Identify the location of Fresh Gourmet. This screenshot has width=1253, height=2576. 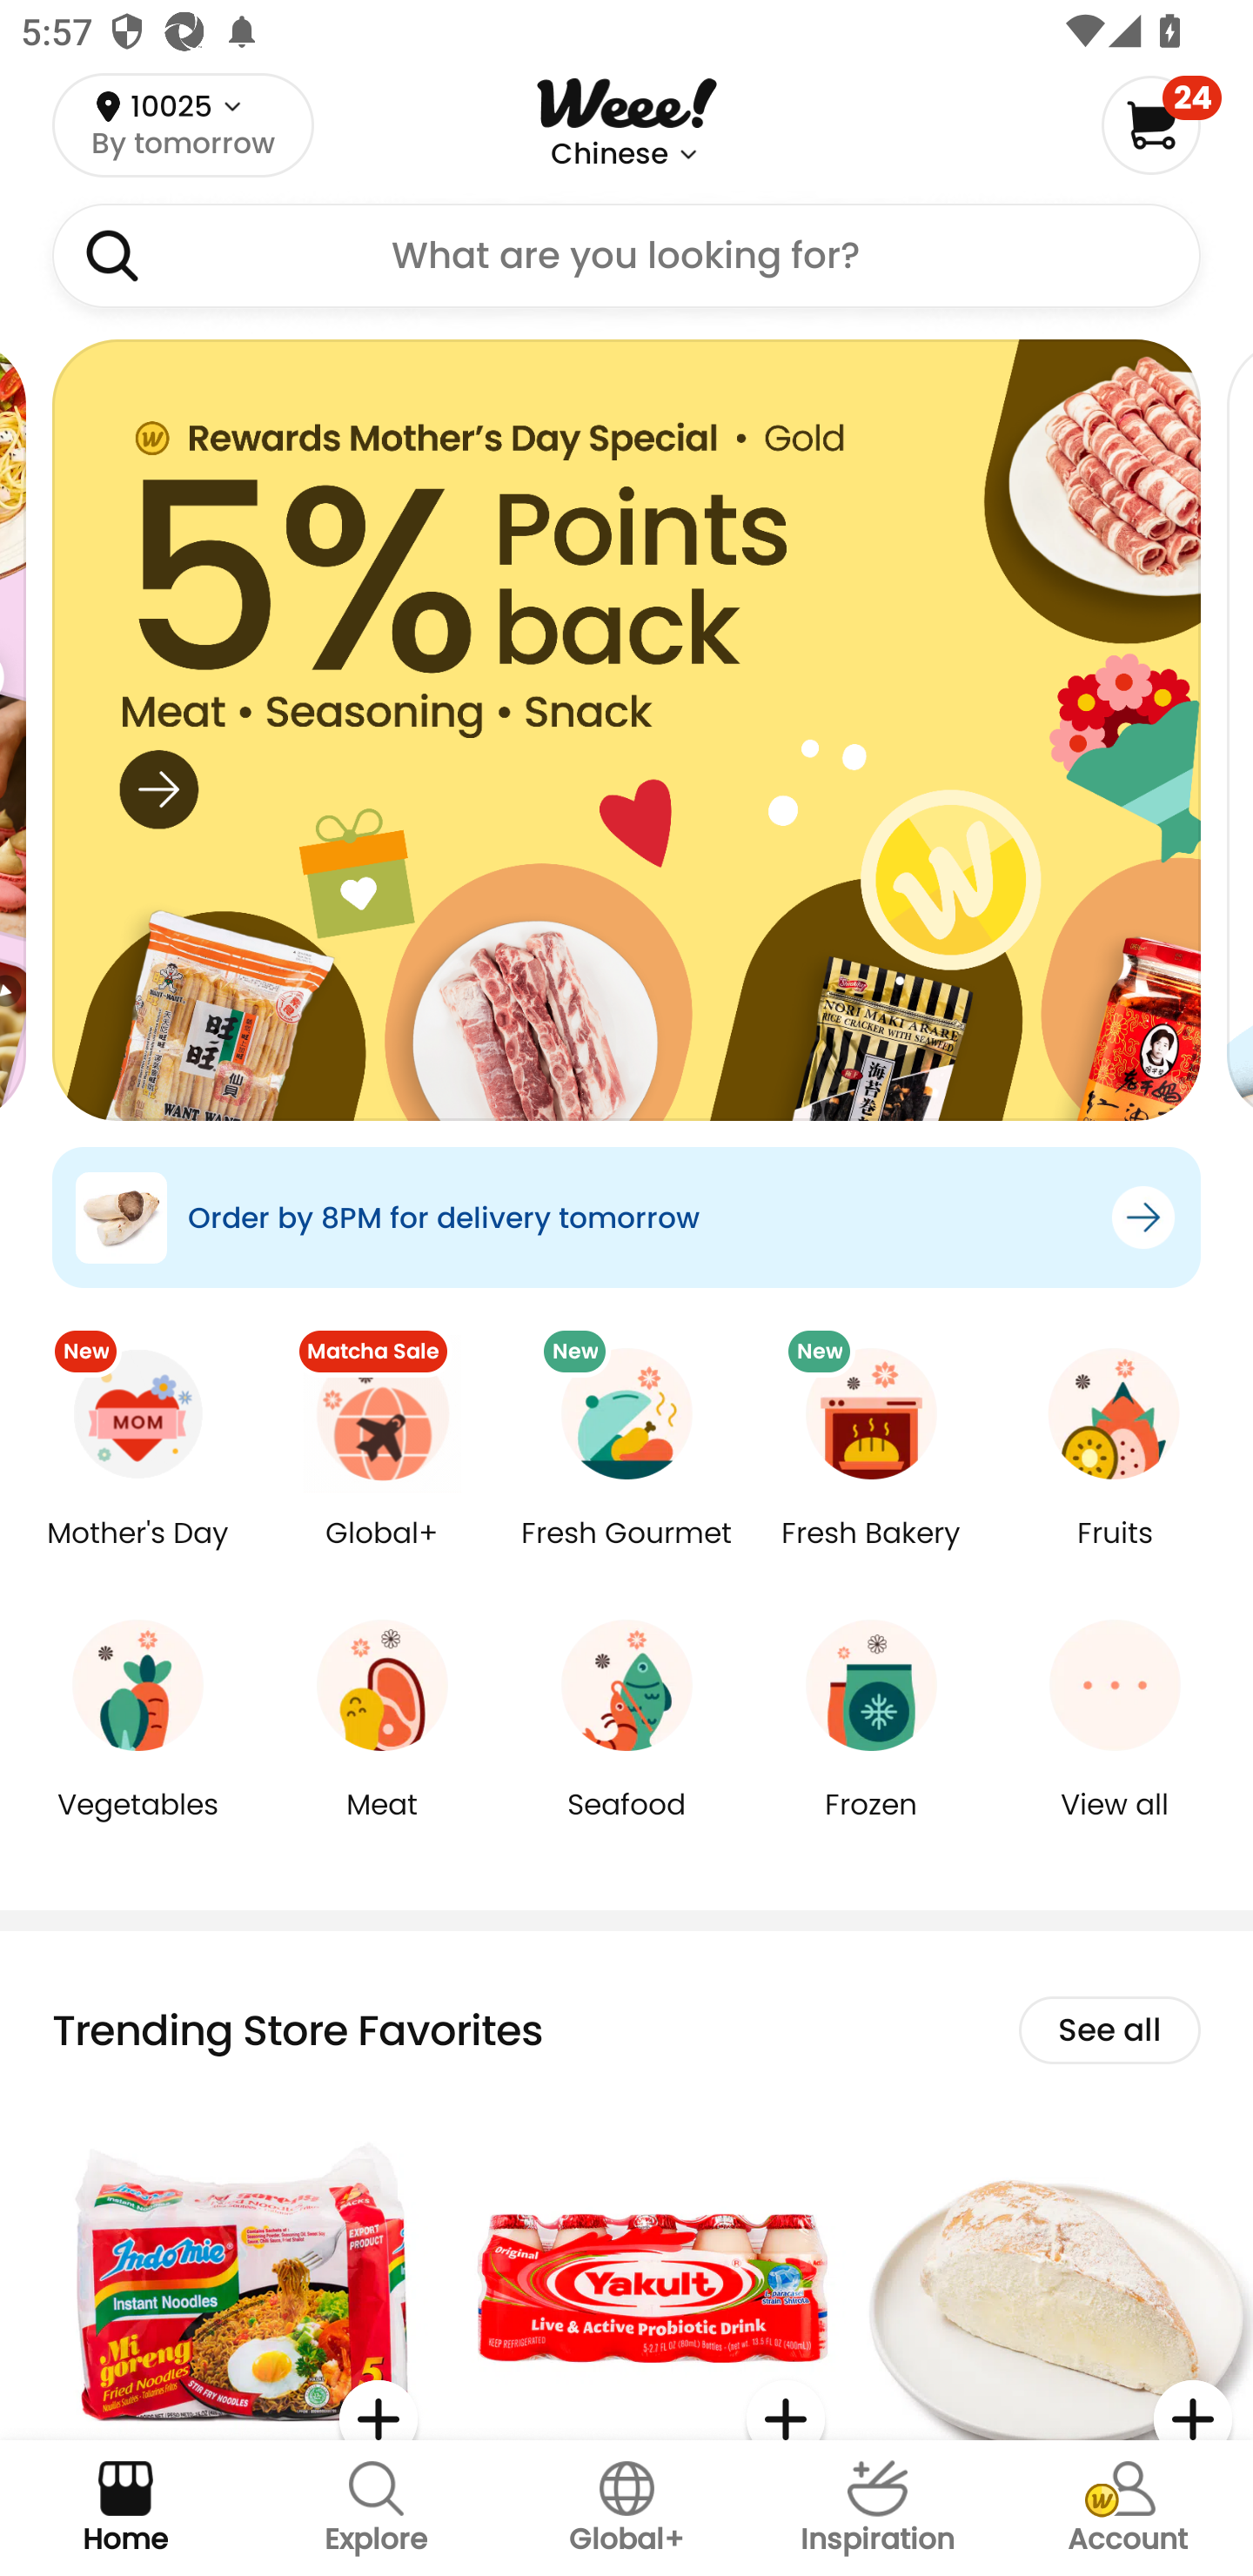
(626, 1554).